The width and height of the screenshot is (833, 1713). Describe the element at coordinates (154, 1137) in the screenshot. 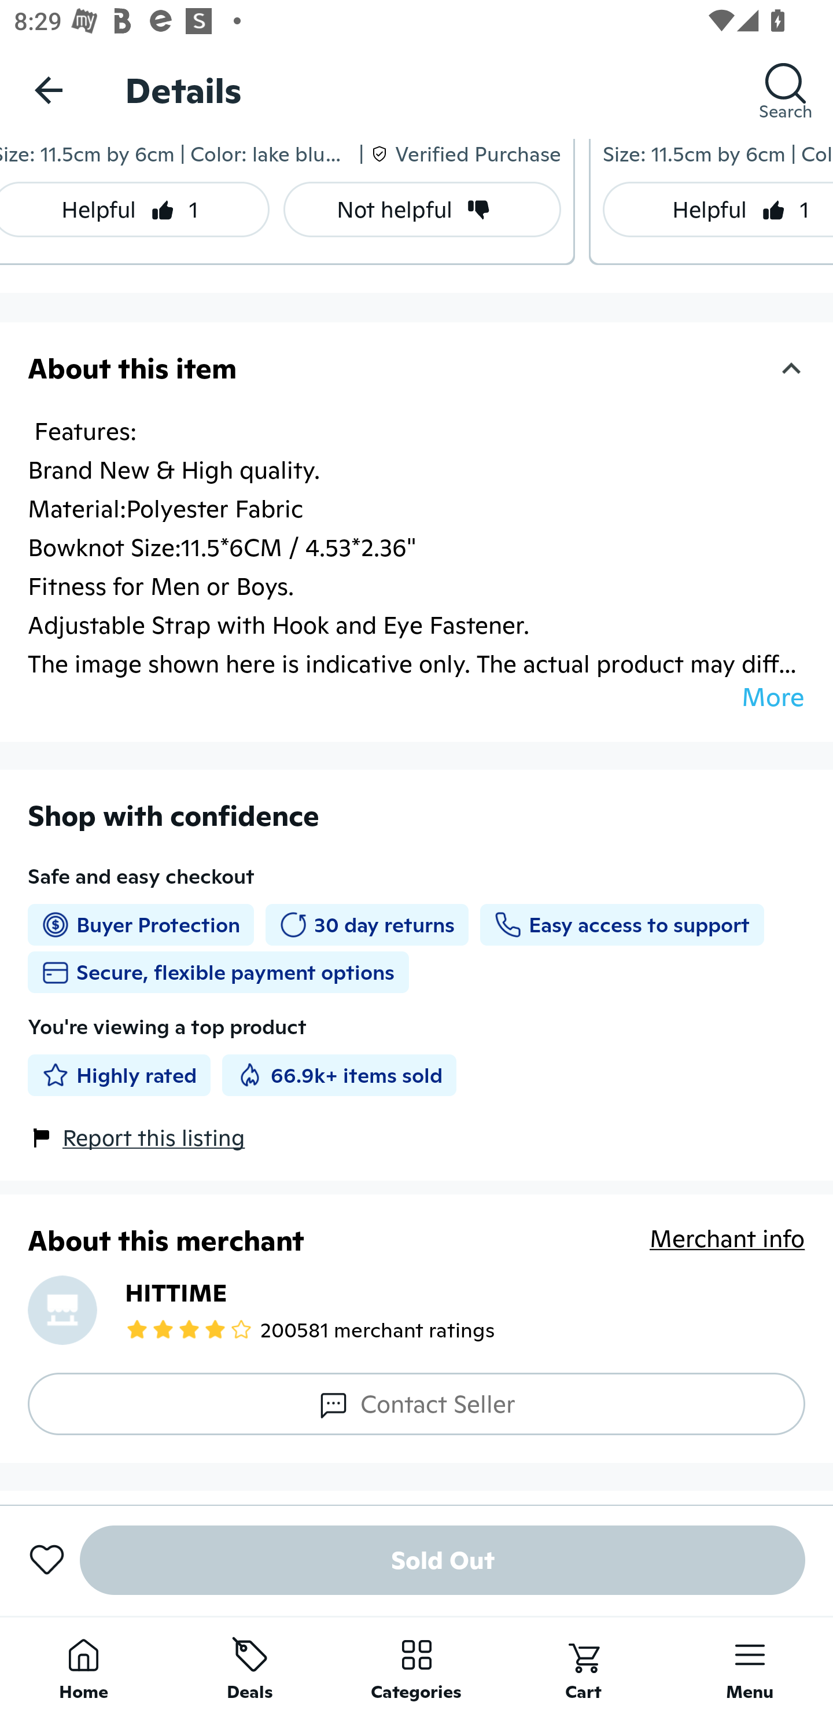

I see `Report this listing` at that location.